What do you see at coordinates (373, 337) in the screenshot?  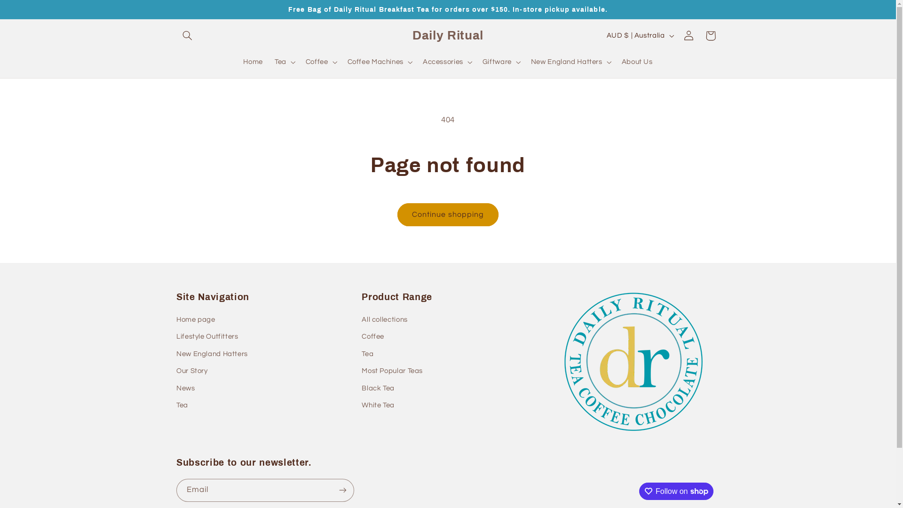 I see `Coffee` at bounding box center [373, 337].